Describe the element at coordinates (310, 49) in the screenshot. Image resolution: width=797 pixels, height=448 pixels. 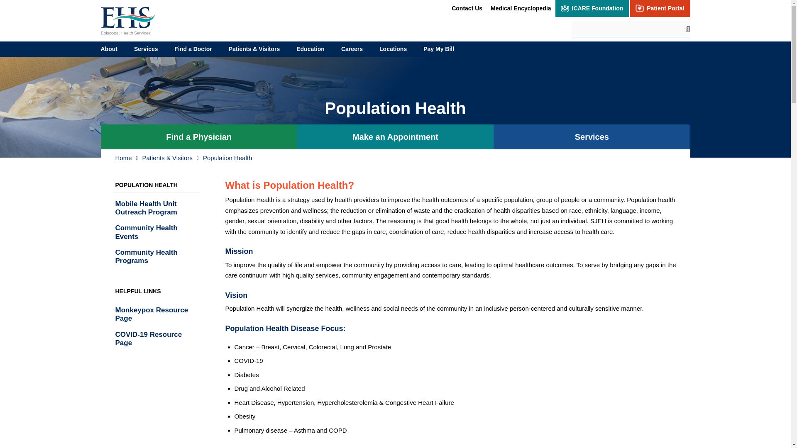
I see `Education` at that location.